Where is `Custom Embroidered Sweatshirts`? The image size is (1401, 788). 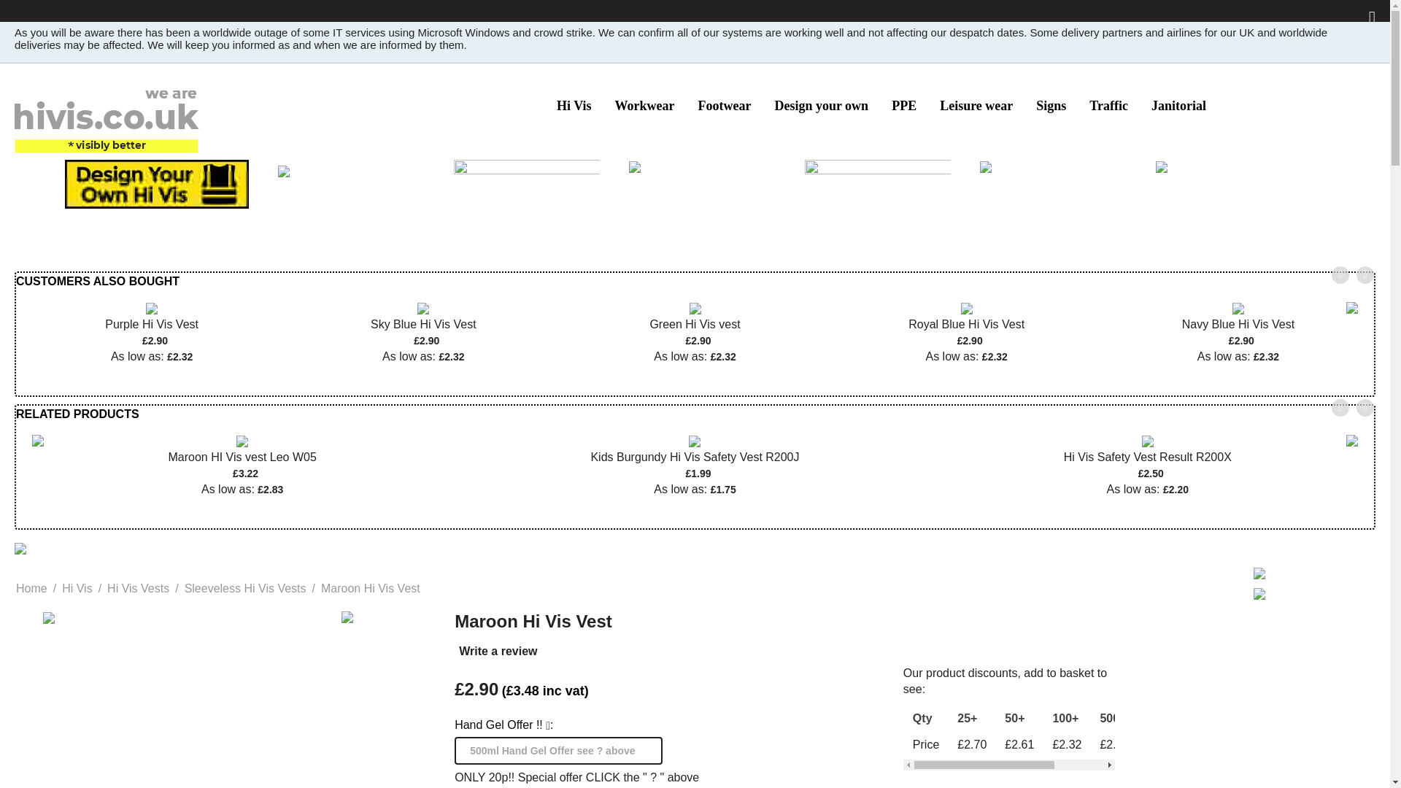 Custom Embroidered Sweatshirts is located at coordinates (283, 169).